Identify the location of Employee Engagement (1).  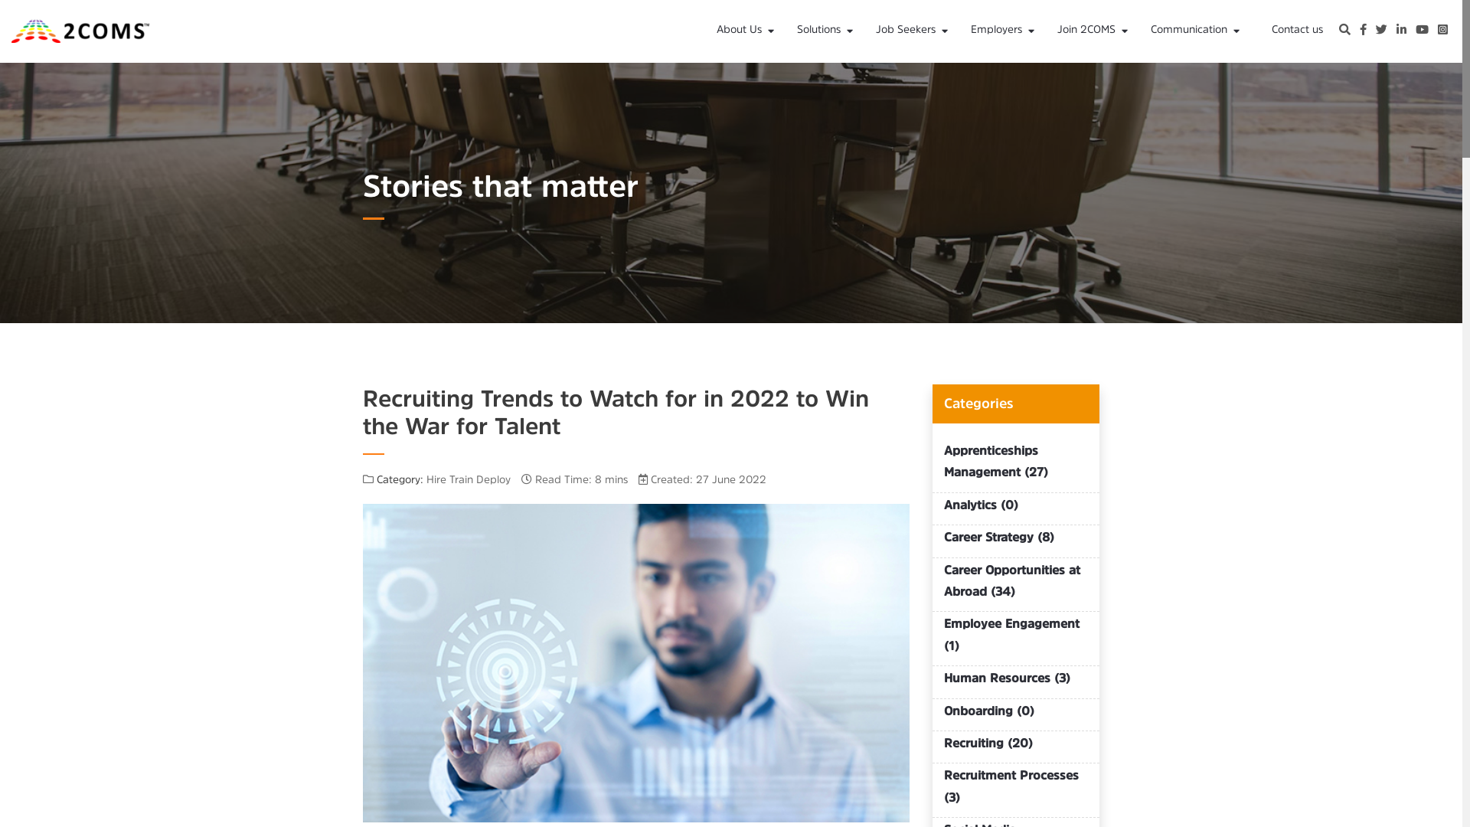
(1012, 634).